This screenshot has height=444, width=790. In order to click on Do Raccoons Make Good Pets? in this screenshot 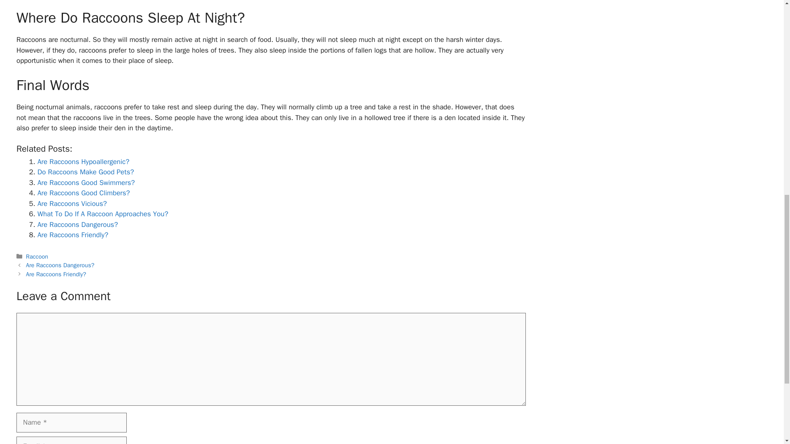, I will do `click(86, 172)`.